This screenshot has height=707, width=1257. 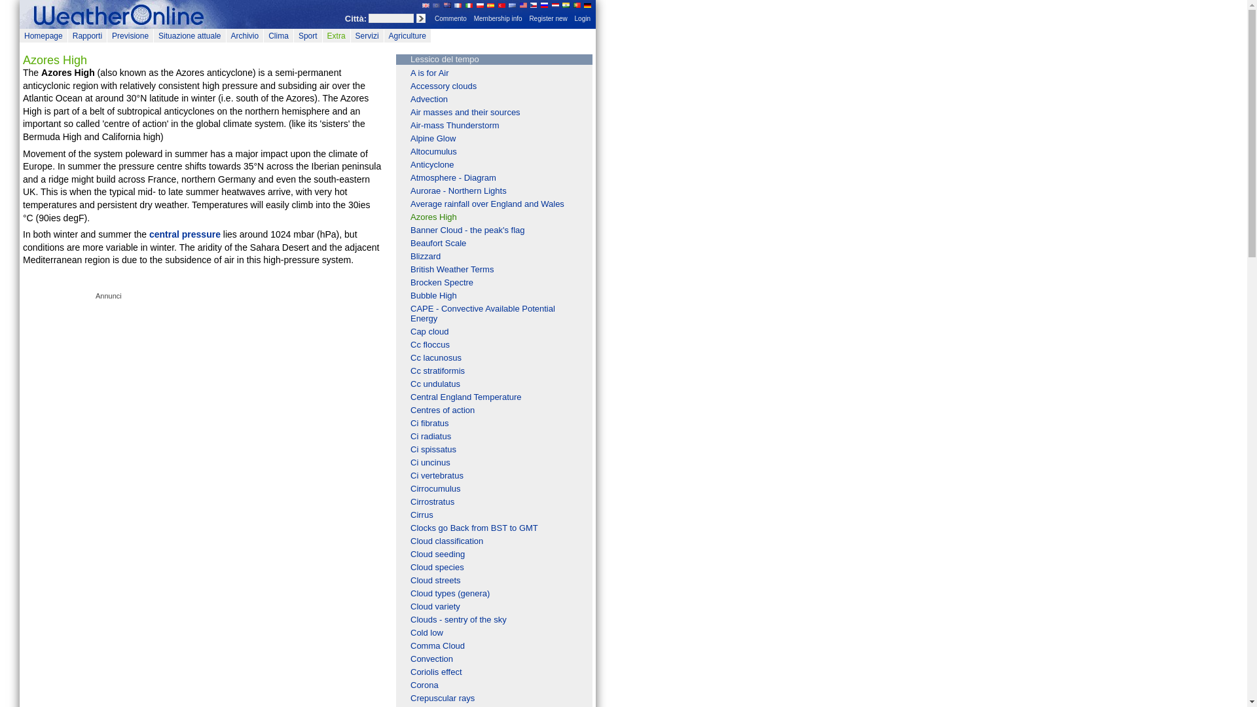 What do you see at coordinates (547, 18) in the screenshot?
I see `Register new` at bounding box center [547, 18].